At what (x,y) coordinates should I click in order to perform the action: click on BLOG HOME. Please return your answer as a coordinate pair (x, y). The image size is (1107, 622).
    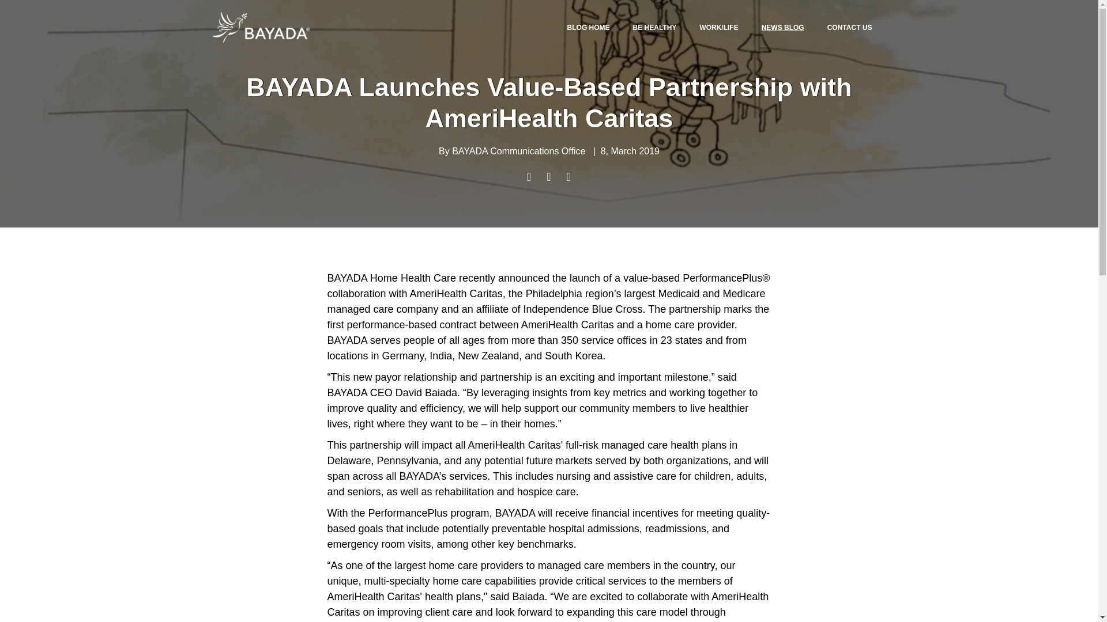
    Looking at the image, I should click on (589, 27).